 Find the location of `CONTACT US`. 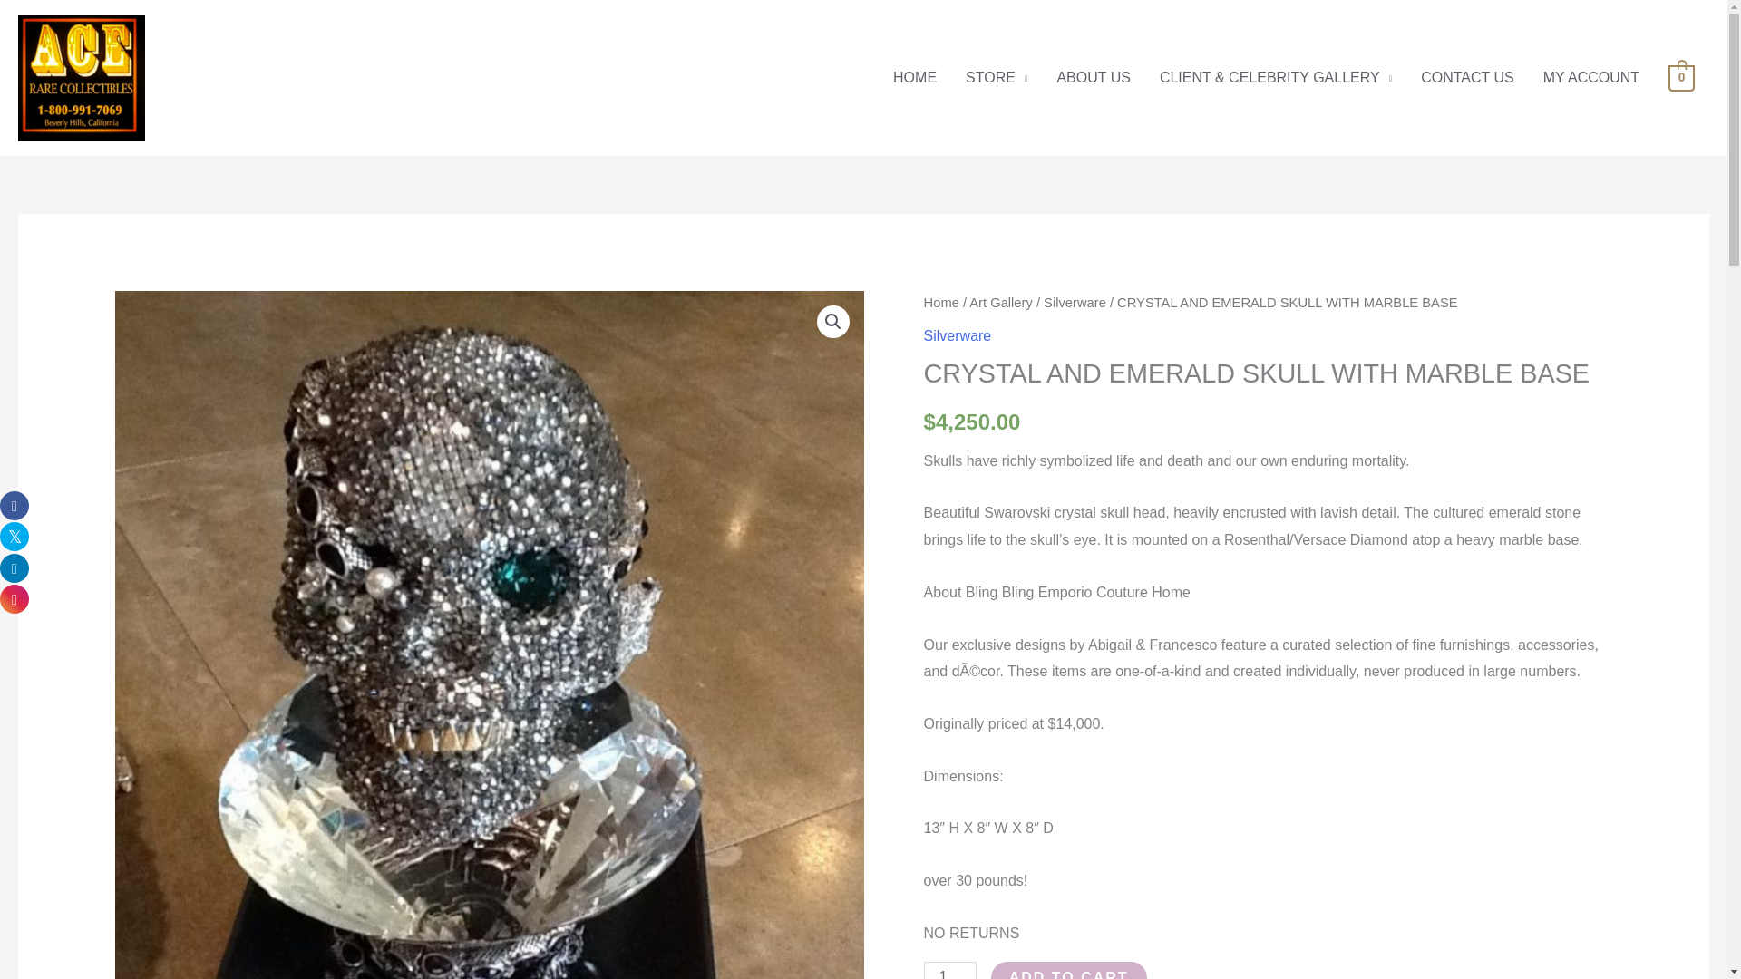

CONTACT US is located at coordinates (1467, 78).